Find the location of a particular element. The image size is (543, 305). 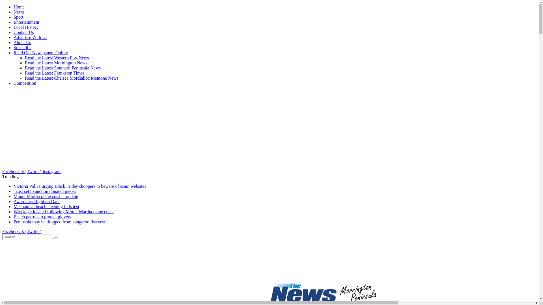

Facebook is located at coordinates (12, 232).